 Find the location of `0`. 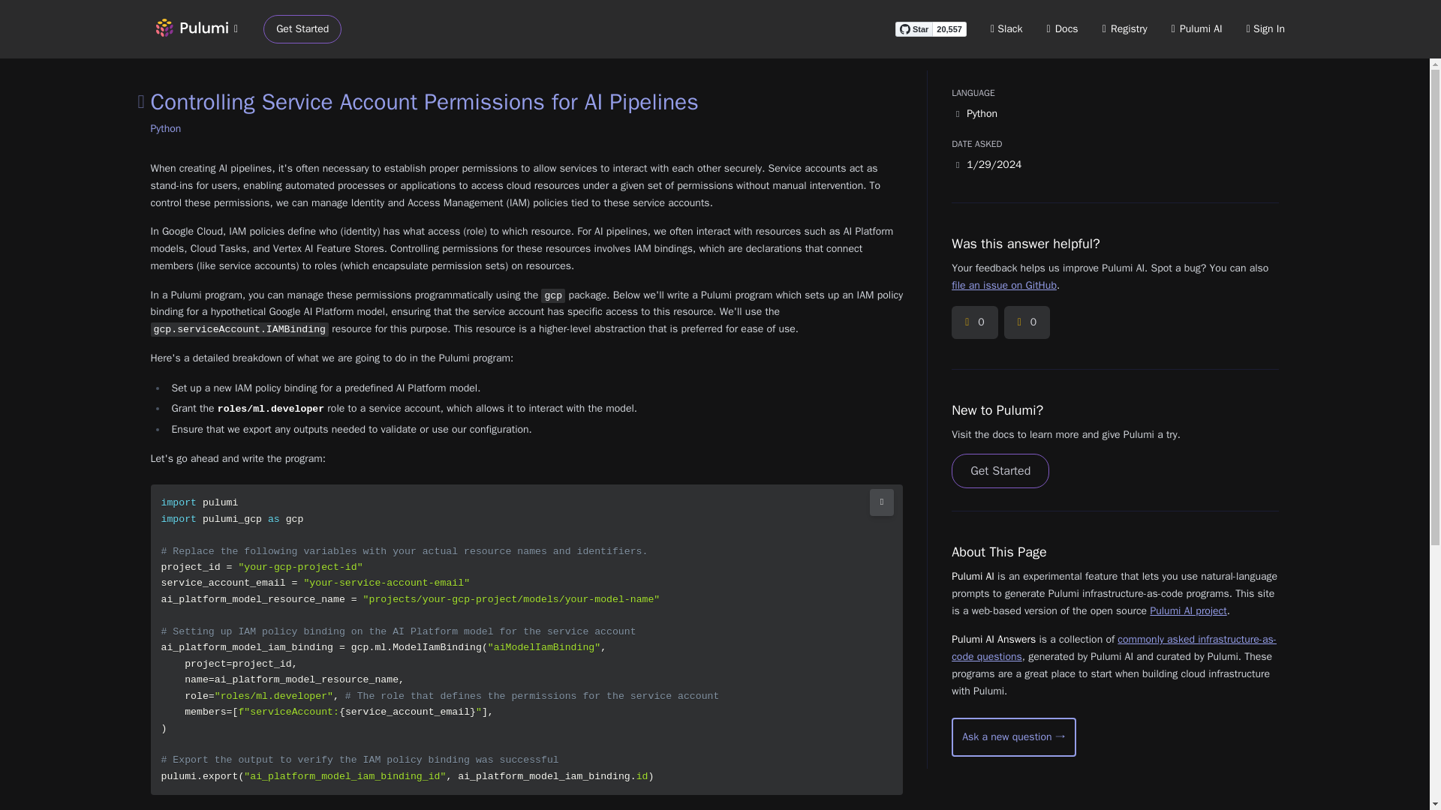

0 is located at coordinates (1027, 322).